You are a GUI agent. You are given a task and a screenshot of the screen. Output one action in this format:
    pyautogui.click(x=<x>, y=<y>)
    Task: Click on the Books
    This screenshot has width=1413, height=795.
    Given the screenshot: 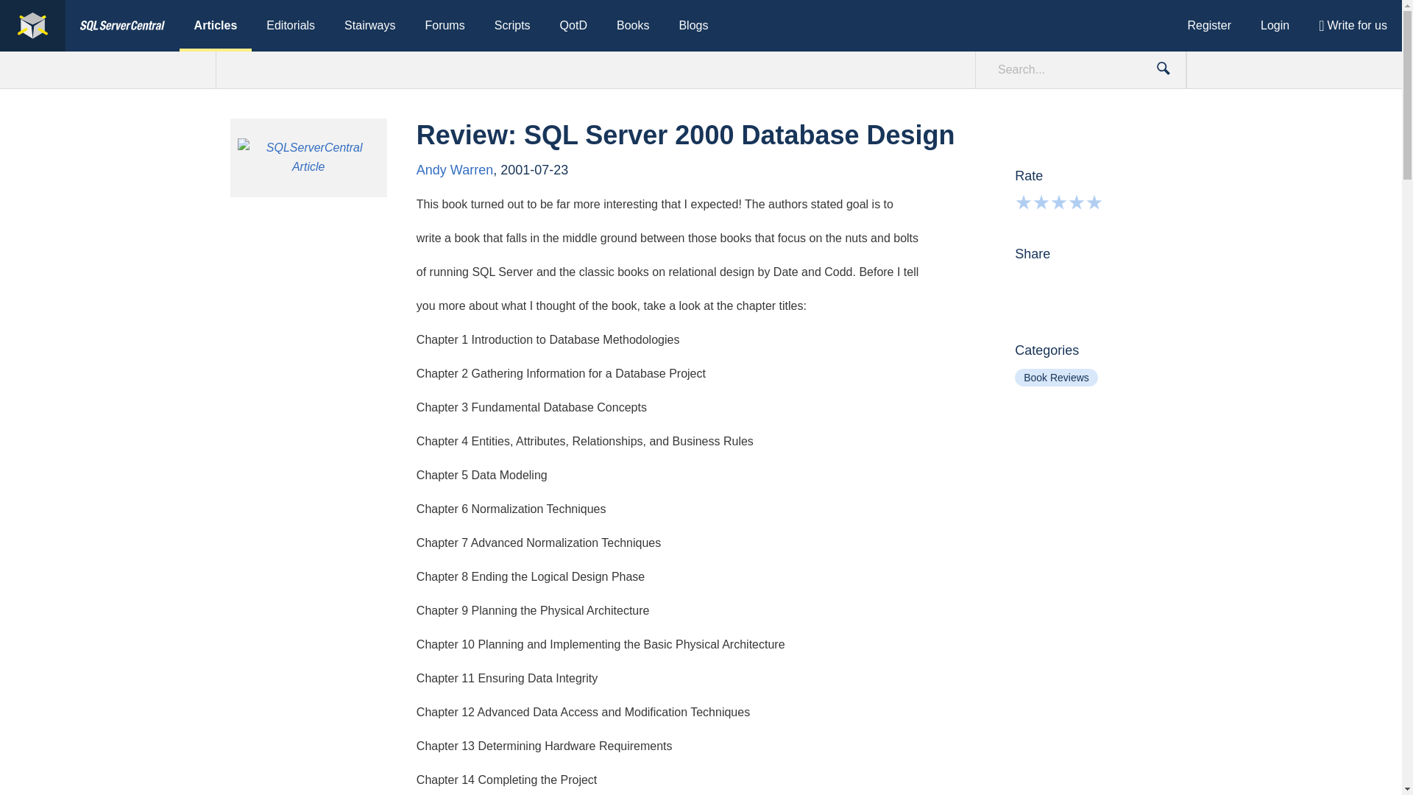 What is the action you would take?
    pyautogui.click(x=633, y=26)
    